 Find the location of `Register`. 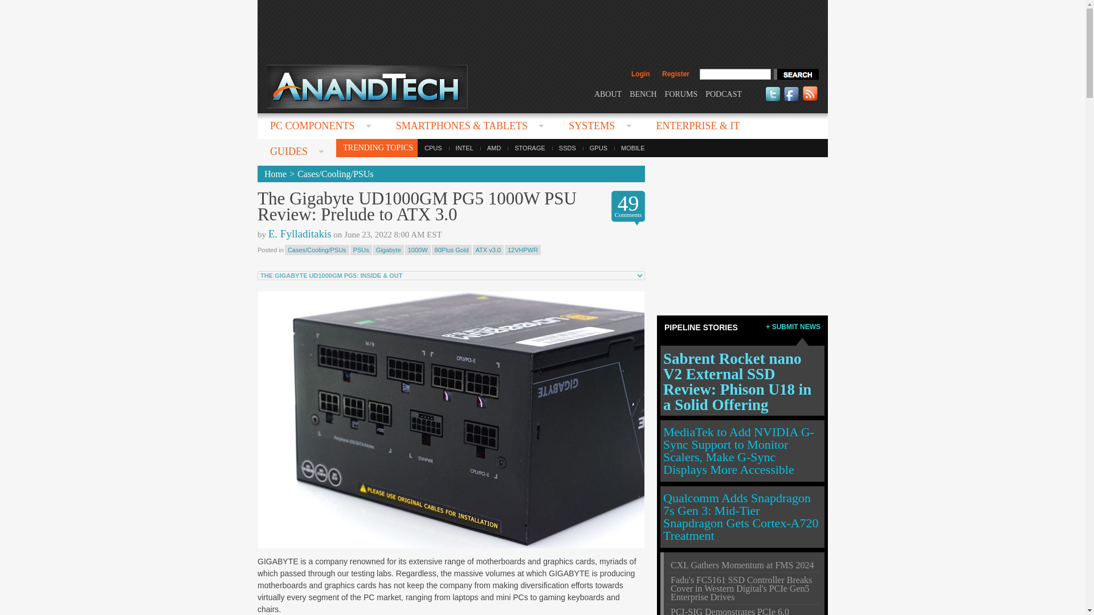

Register is located at coordinates (675, 74).